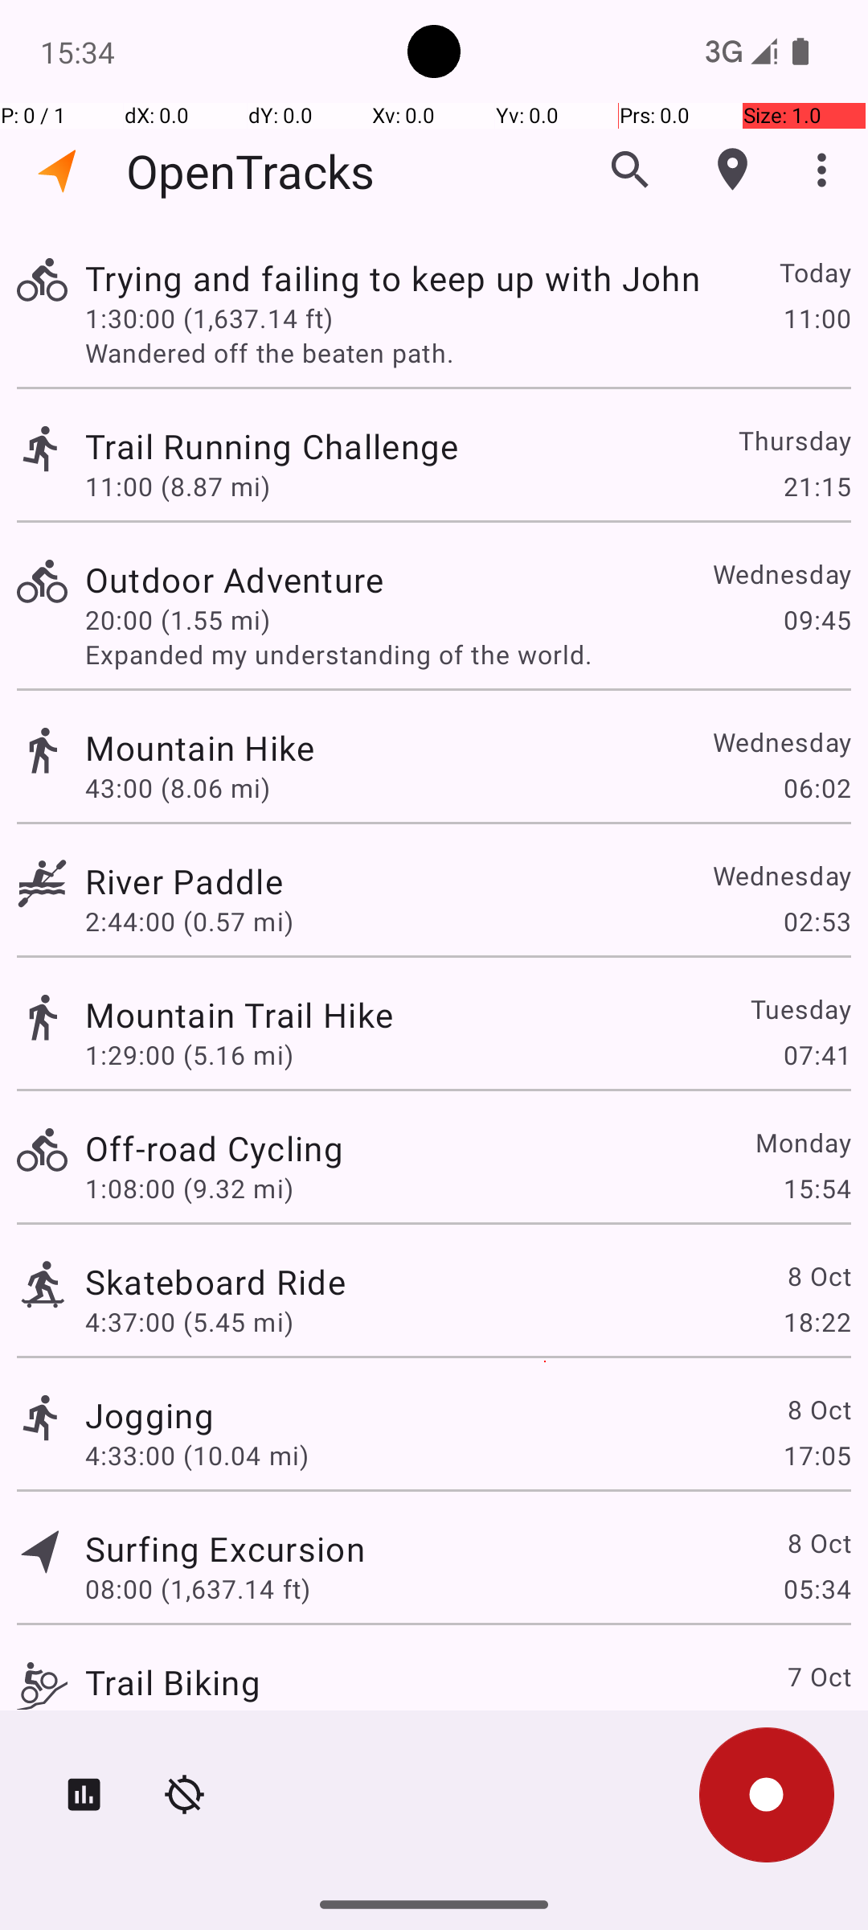 The width and height of the screenshot is (868, 1930). What do you see at coordinates (818, 1275) in the screenshot?
I see `8 Oct` at bounding box center [818, 1275].